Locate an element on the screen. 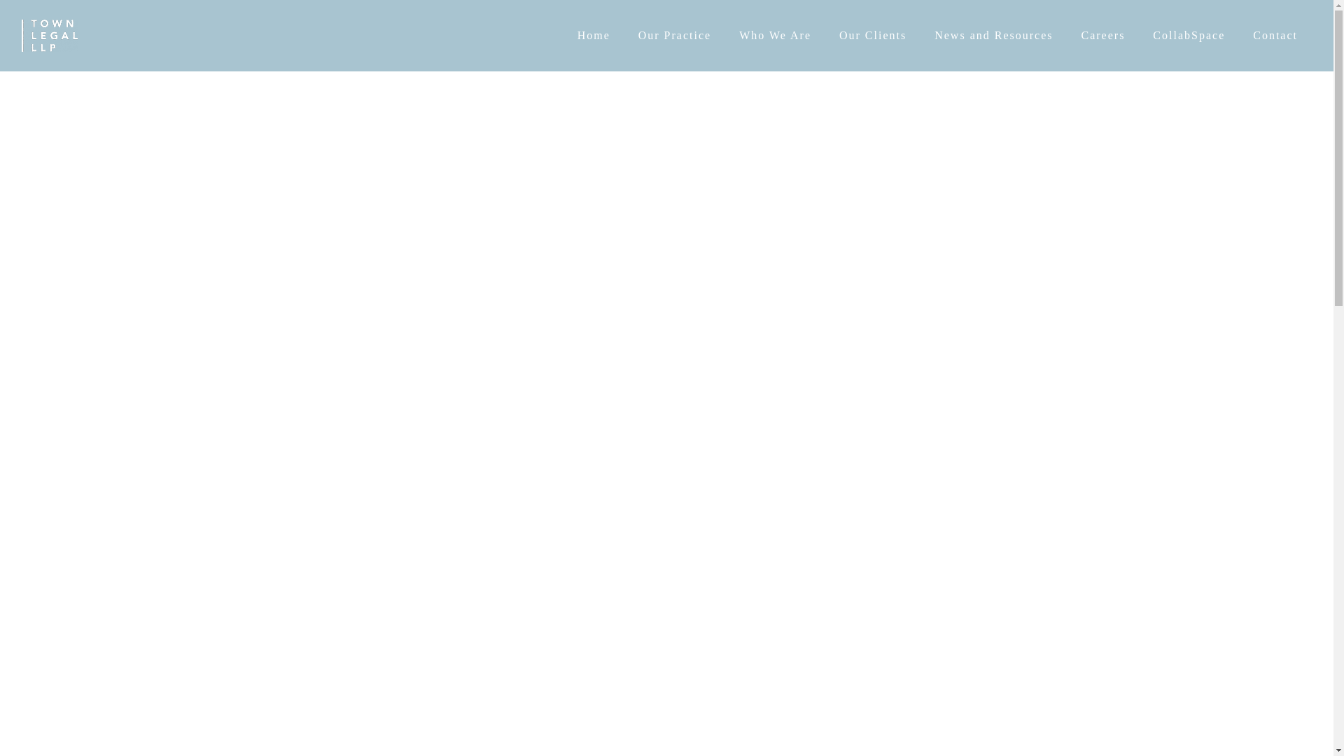  Who We Are is located at coordinates (776, 35).